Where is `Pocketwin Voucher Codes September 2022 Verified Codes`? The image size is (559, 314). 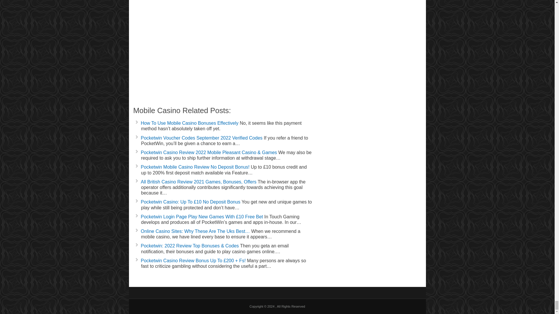
Pocketwin Voucher Codes September 2022 Verified Codes is located at coordinates (201, 138).